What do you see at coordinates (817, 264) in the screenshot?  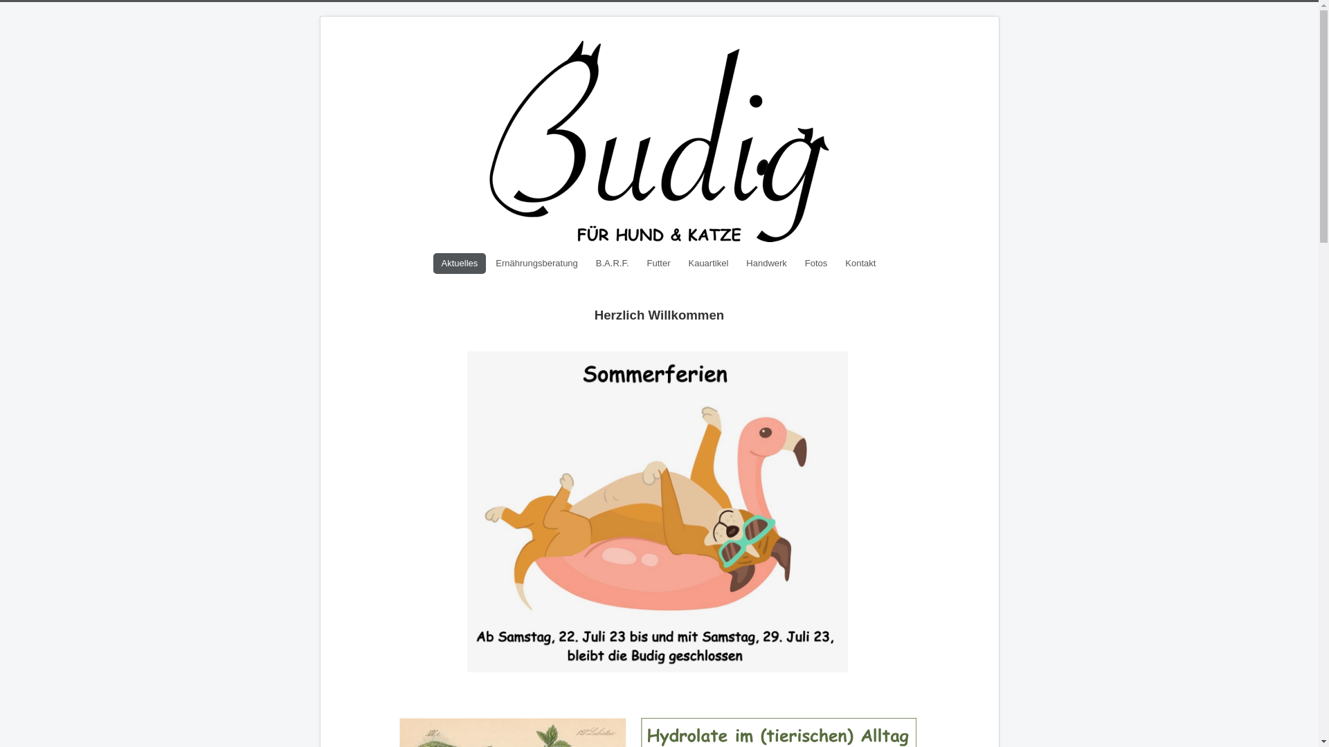 I see `Fotos` at bounding box center [817, 264].